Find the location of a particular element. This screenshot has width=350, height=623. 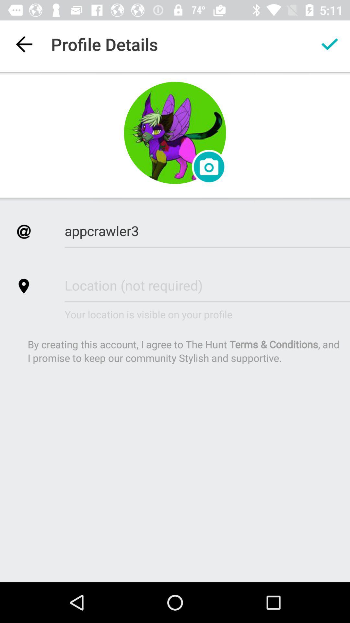

save profile data is located at coordinates (330, 44).